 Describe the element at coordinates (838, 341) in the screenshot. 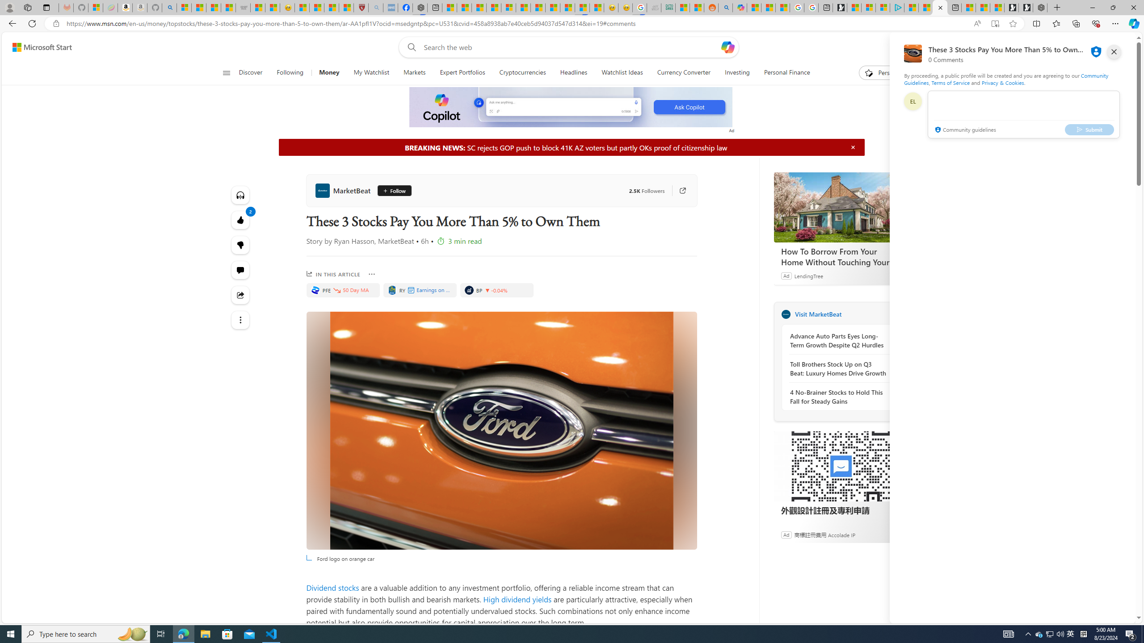

I see `Advance Auto Parts Eyes Long-Term Growth Despite Q2 Hurdles` at that location.